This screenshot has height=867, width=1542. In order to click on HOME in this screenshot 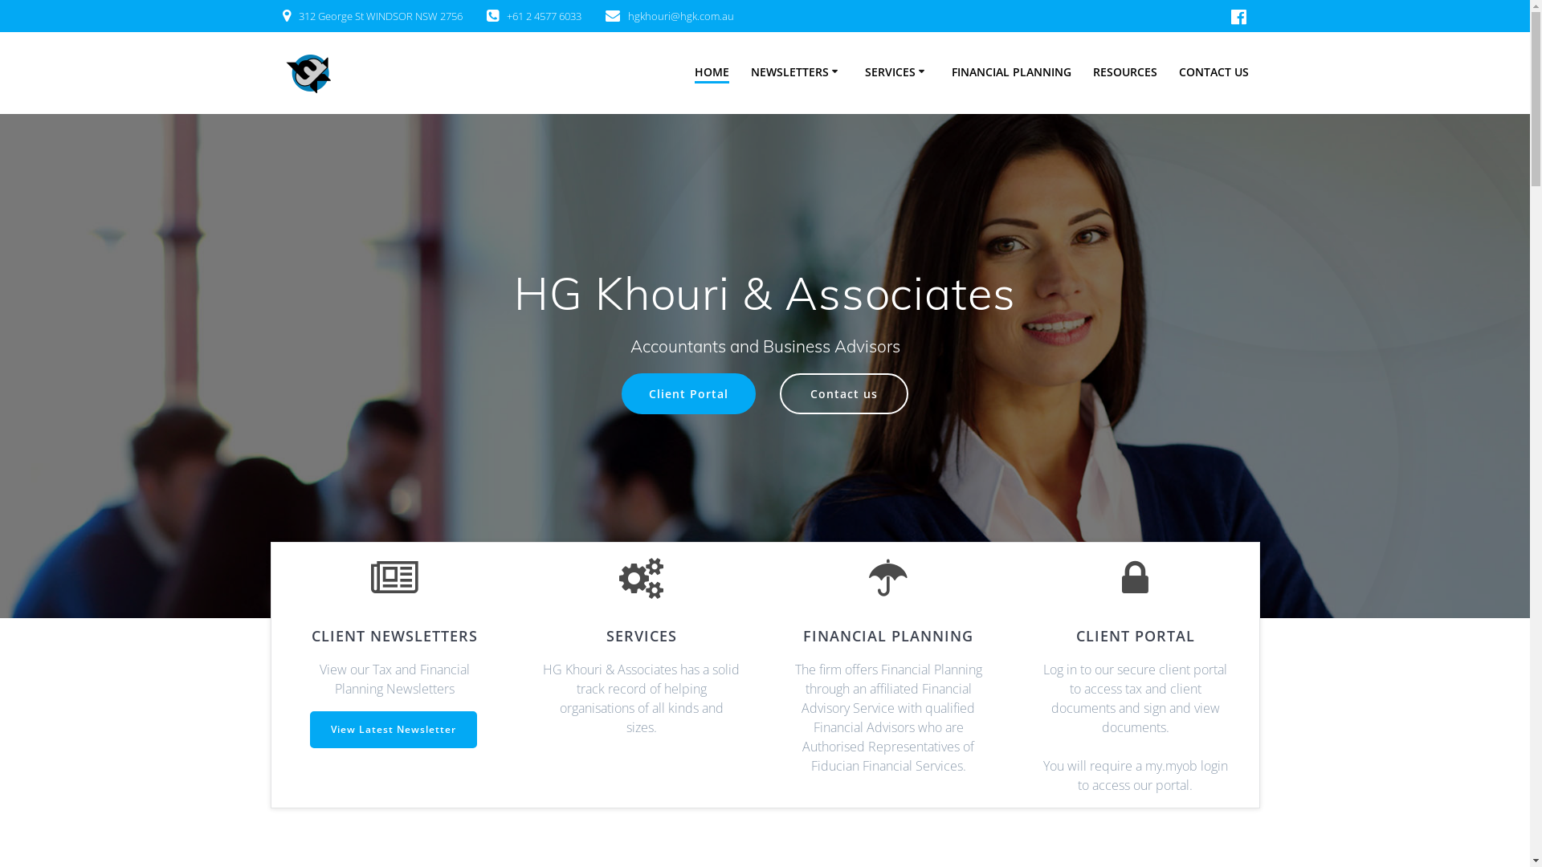, I will do `click(712, 72)`.